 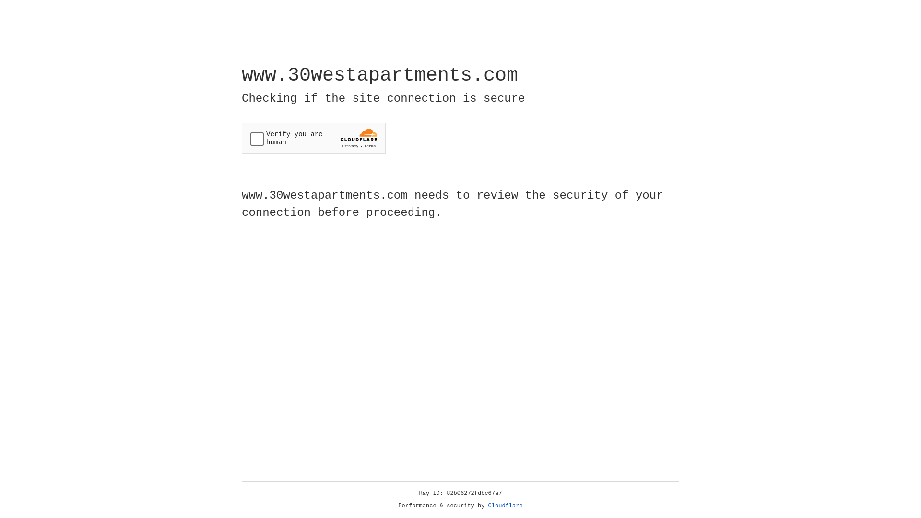 What do you see at coordinates (314, 138) in the screenshot?
I see `Widget containing a Cloudflare security challenge` at bounding box center [314, 138].